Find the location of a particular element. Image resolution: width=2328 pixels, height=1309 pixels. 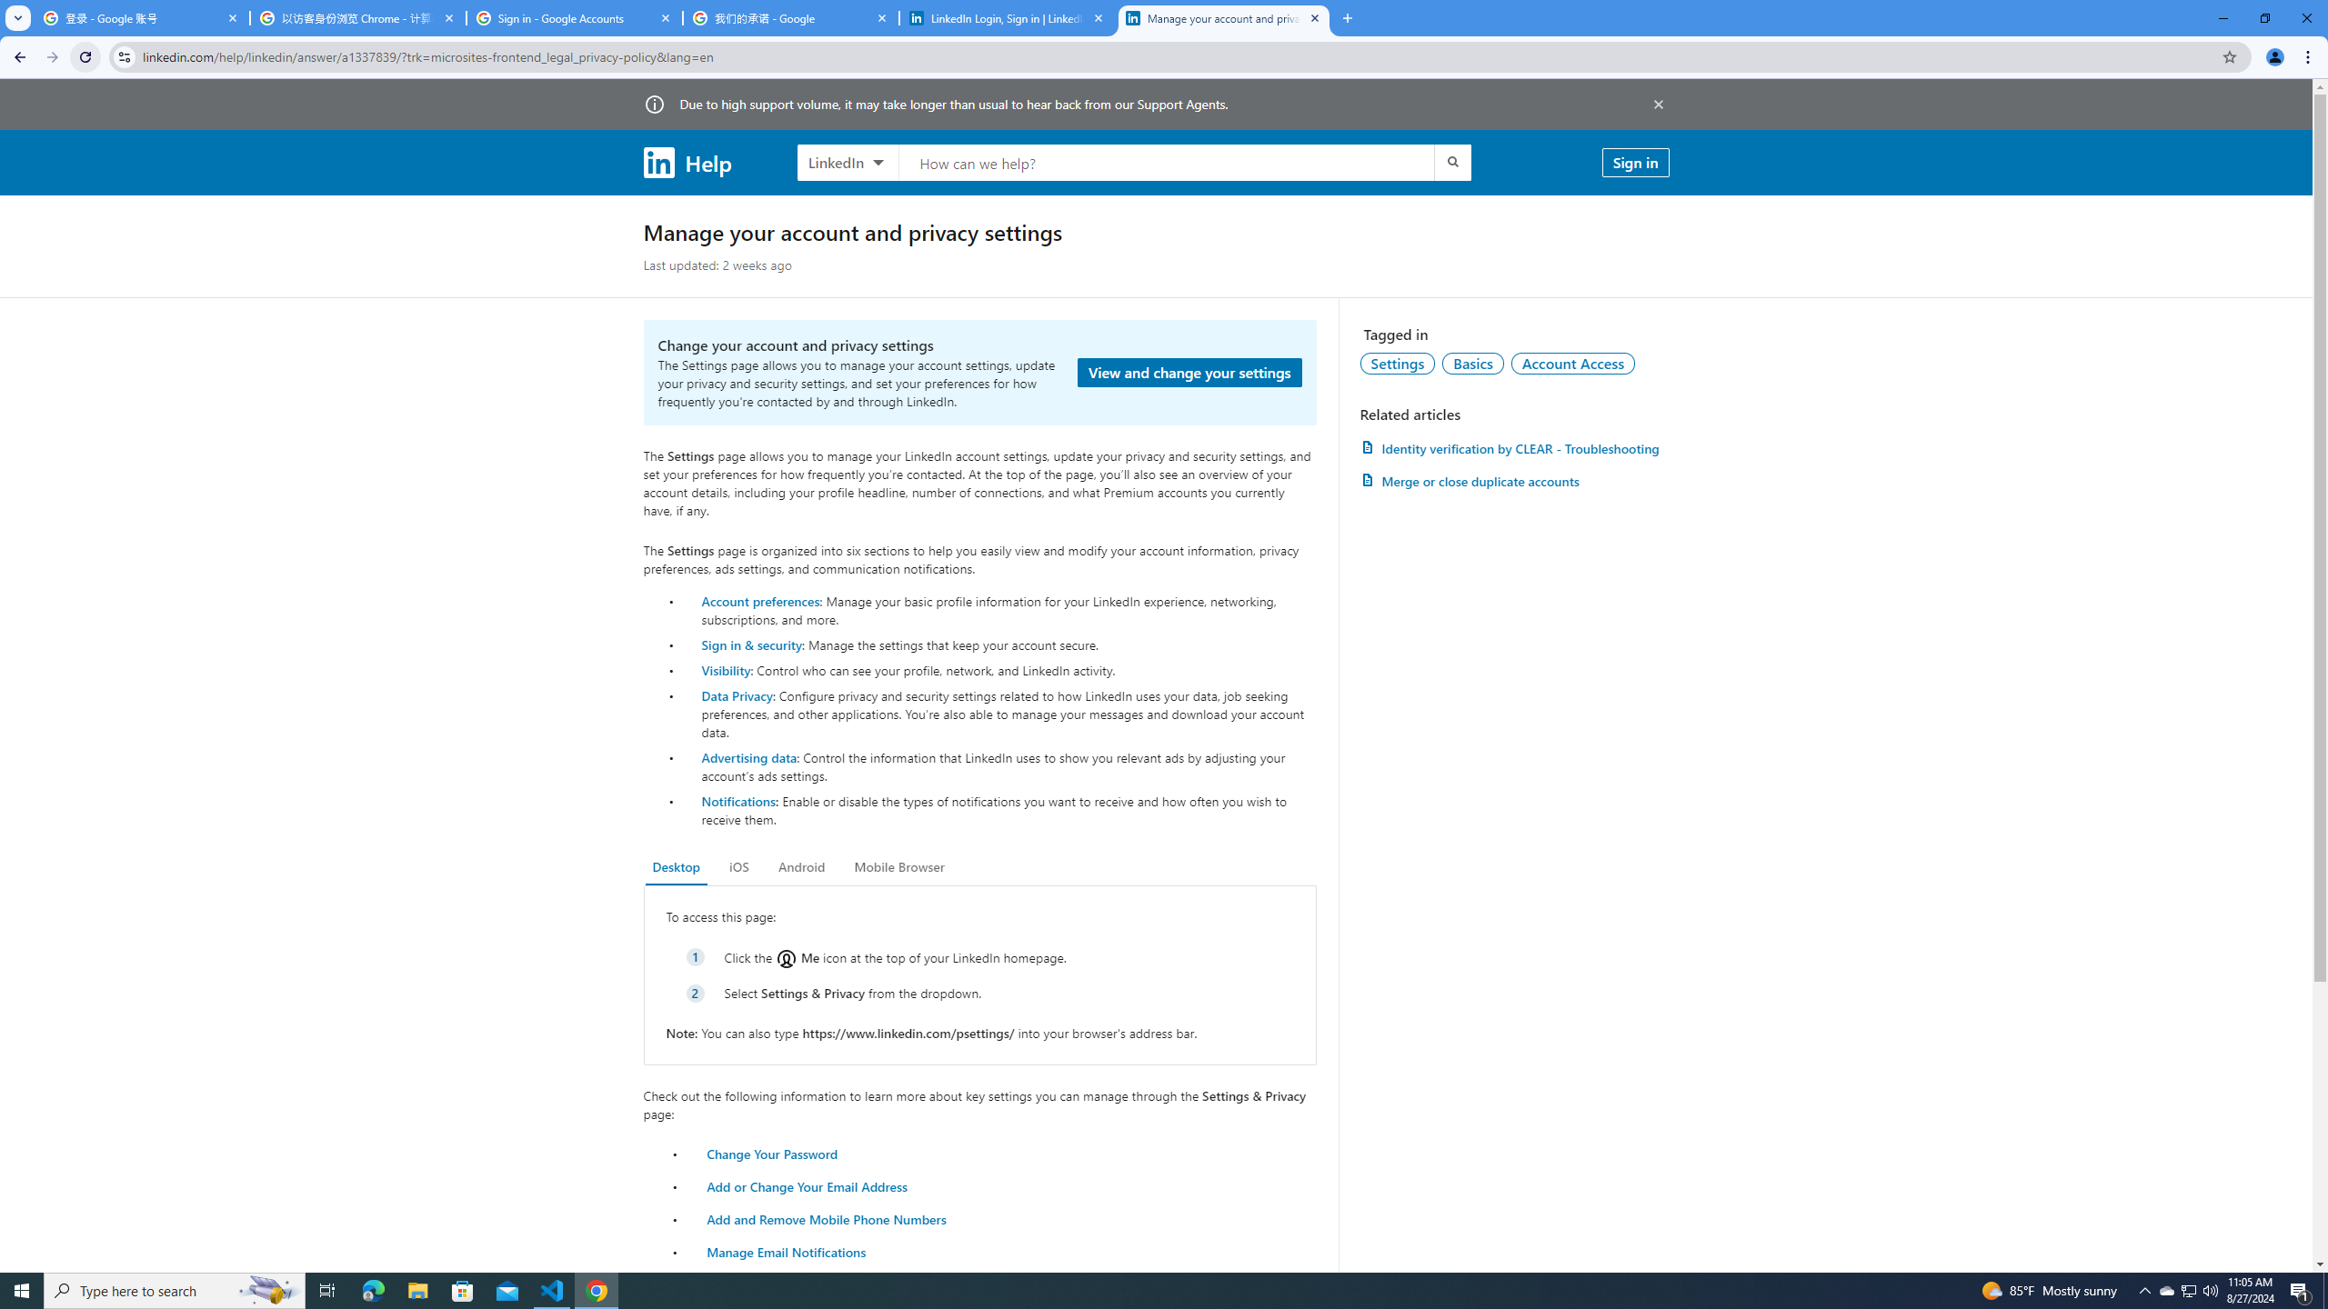

Submit search is located at coordinates (1451, 162).